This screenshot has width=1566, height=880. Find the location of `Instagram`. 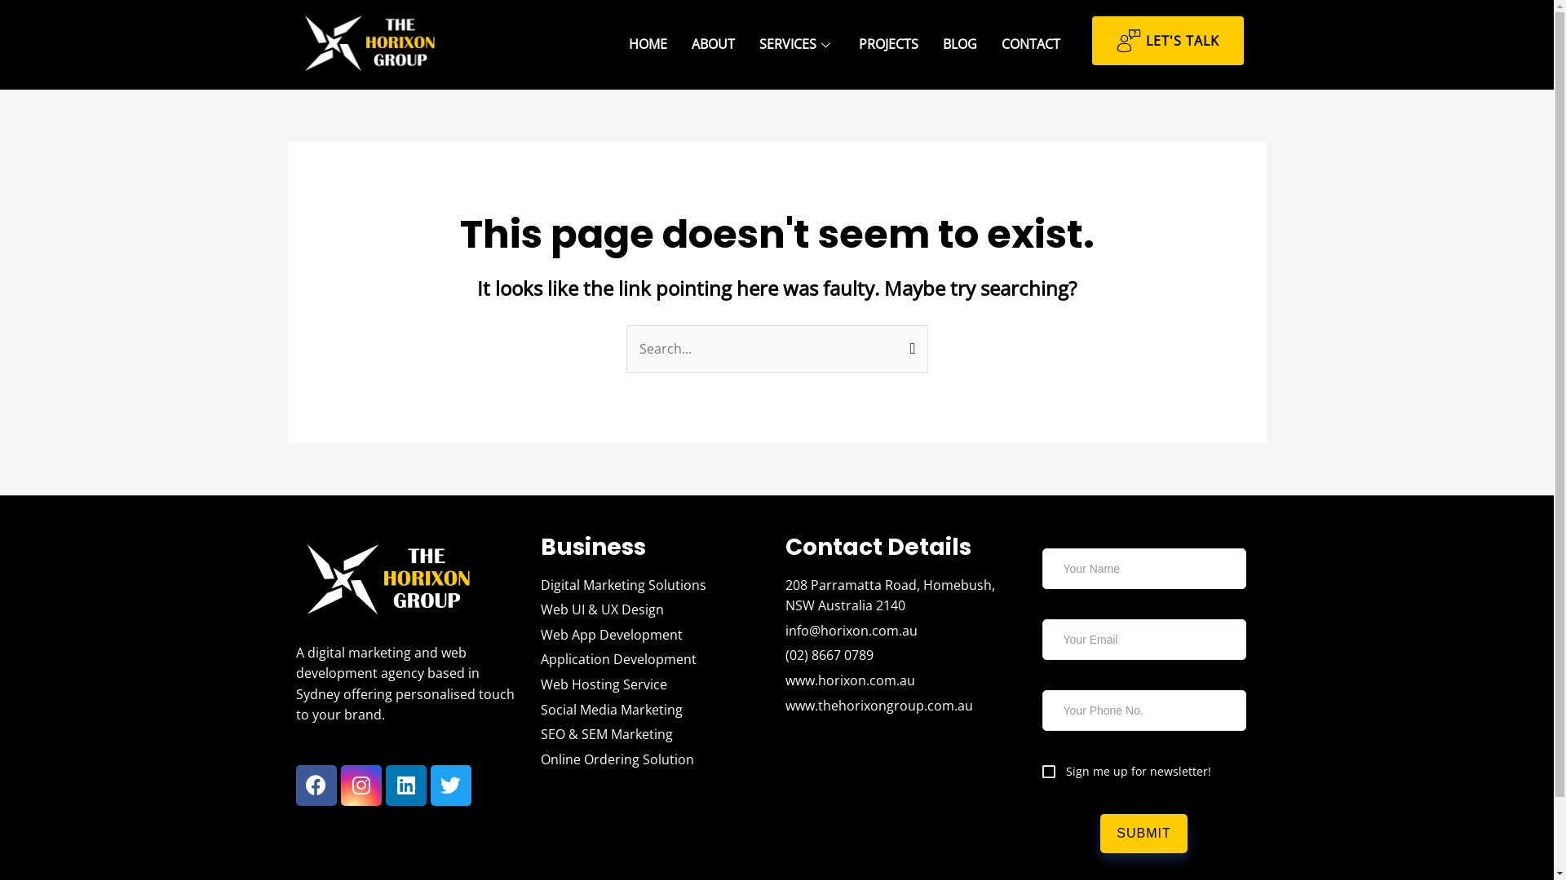

Instagram is located at coordinates (361, 785).